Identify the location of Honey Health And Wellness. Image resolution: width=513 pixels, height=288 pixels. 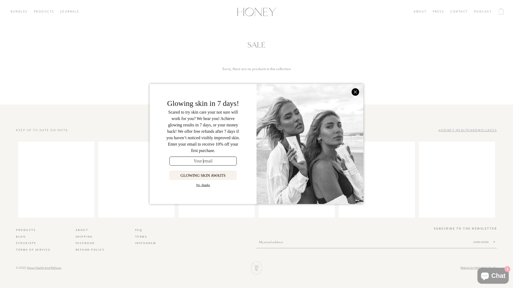
(44, 268).